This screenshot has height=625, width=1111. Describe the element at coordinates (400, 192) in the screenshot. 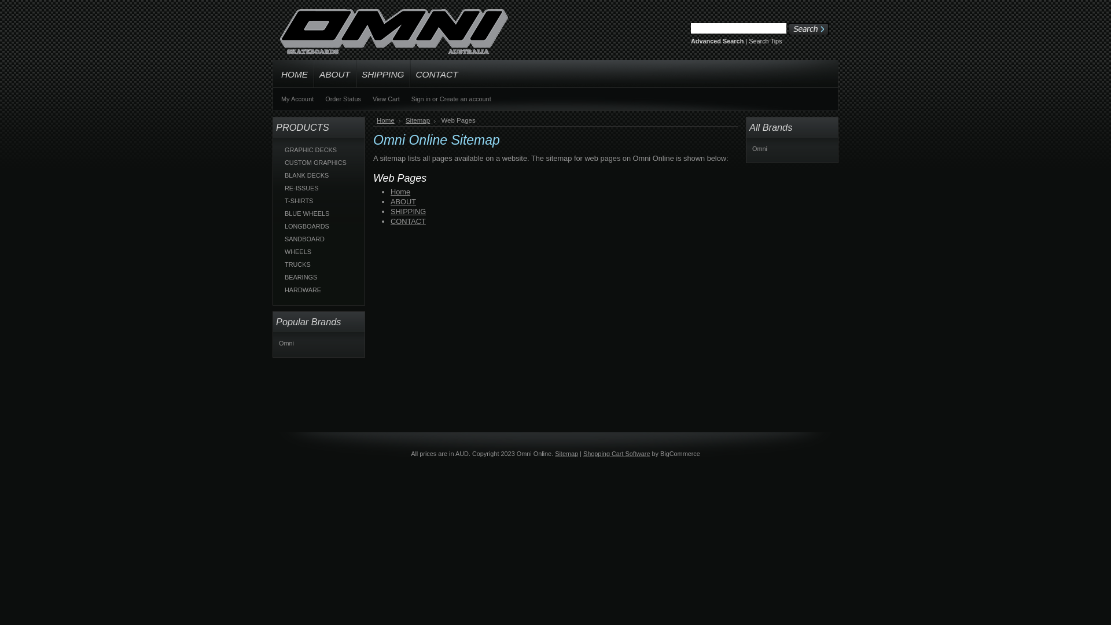

I see `Home` at that location.